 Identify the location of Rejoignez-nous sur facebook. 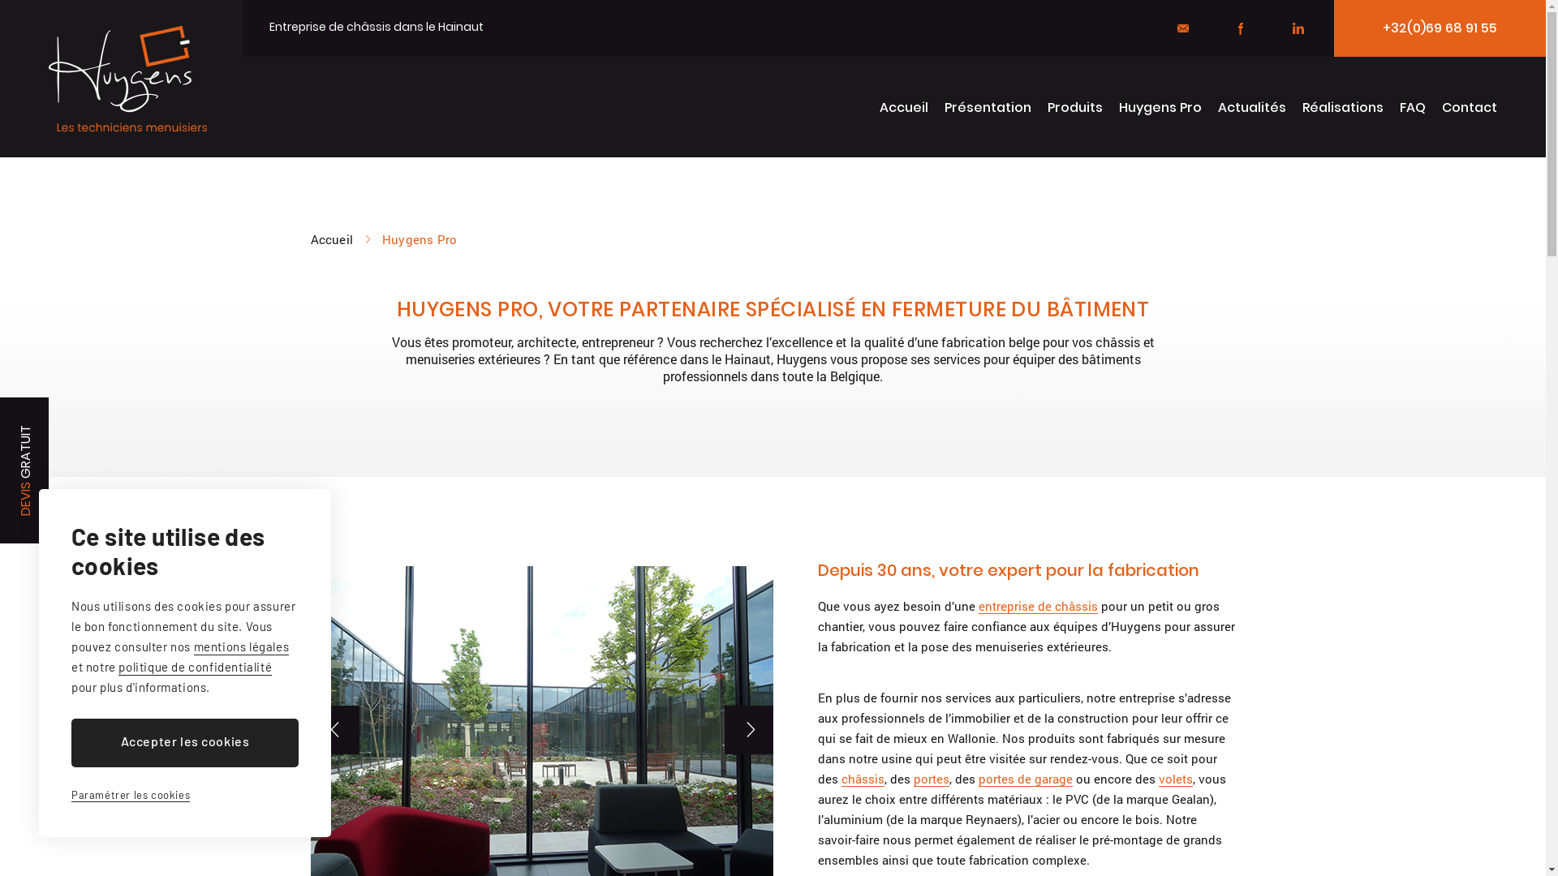
(1241, 28).